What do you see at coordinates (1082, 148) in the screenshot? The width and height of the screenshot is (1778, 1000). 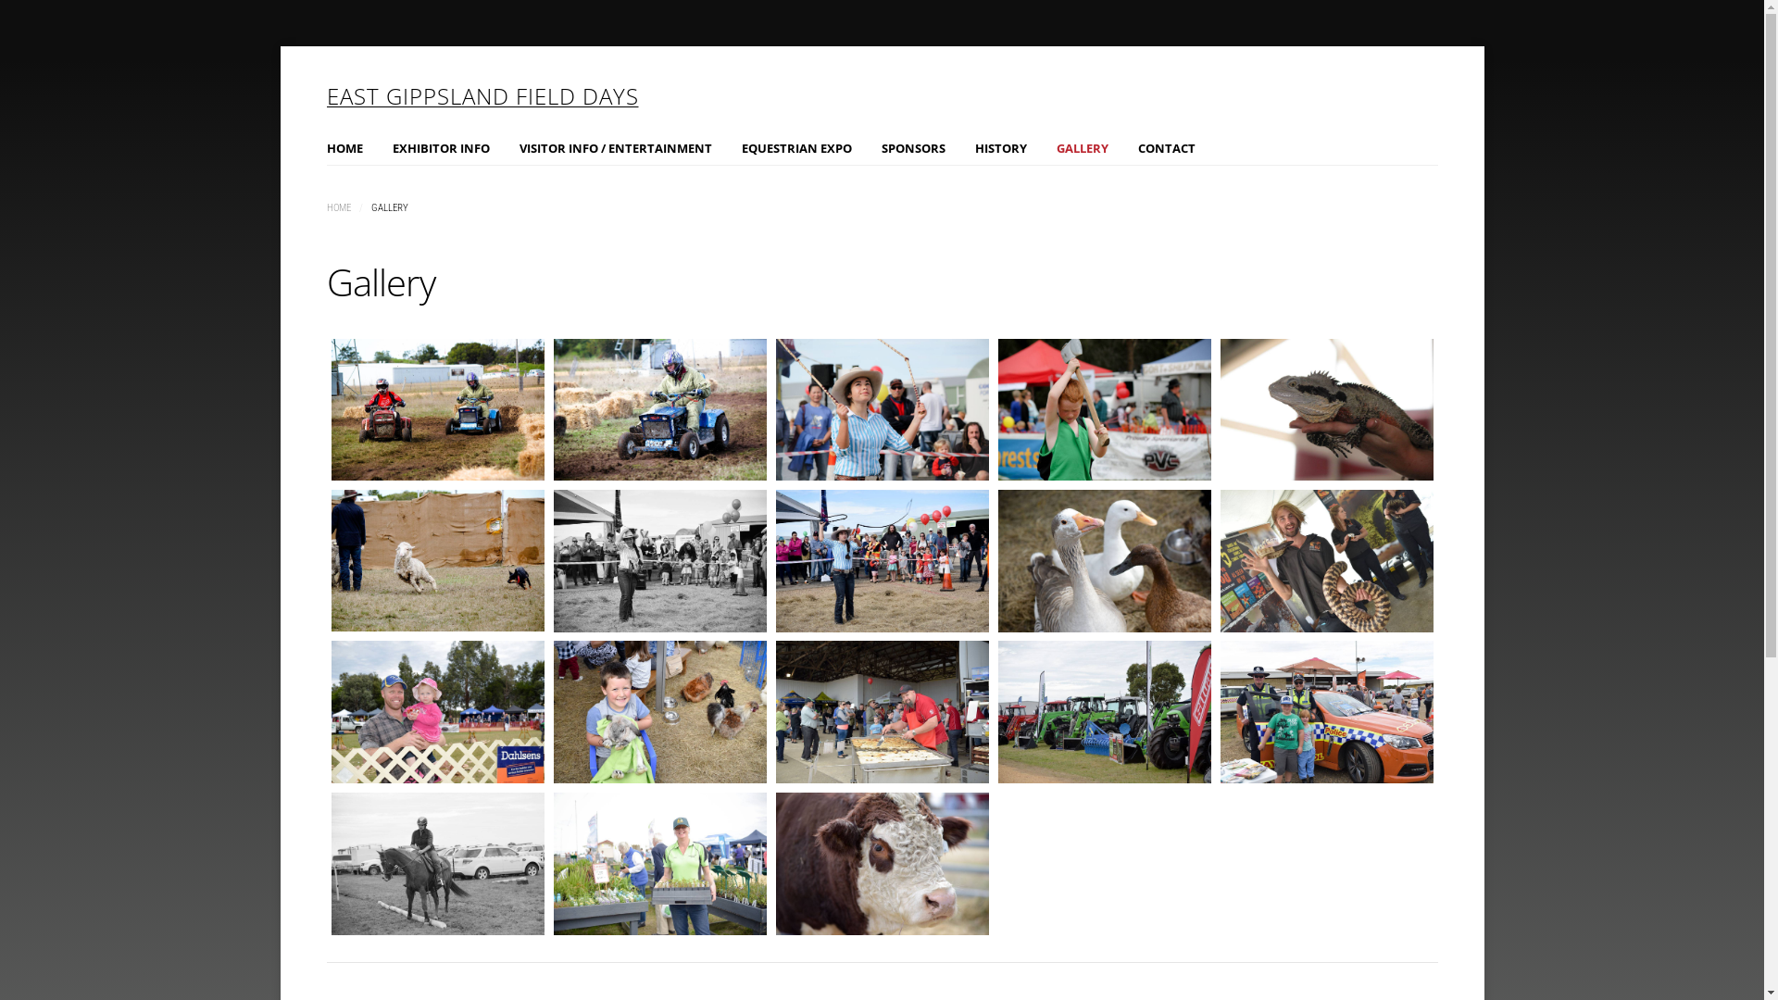 I see `GALLERY` at bounding box center [1082, 148].